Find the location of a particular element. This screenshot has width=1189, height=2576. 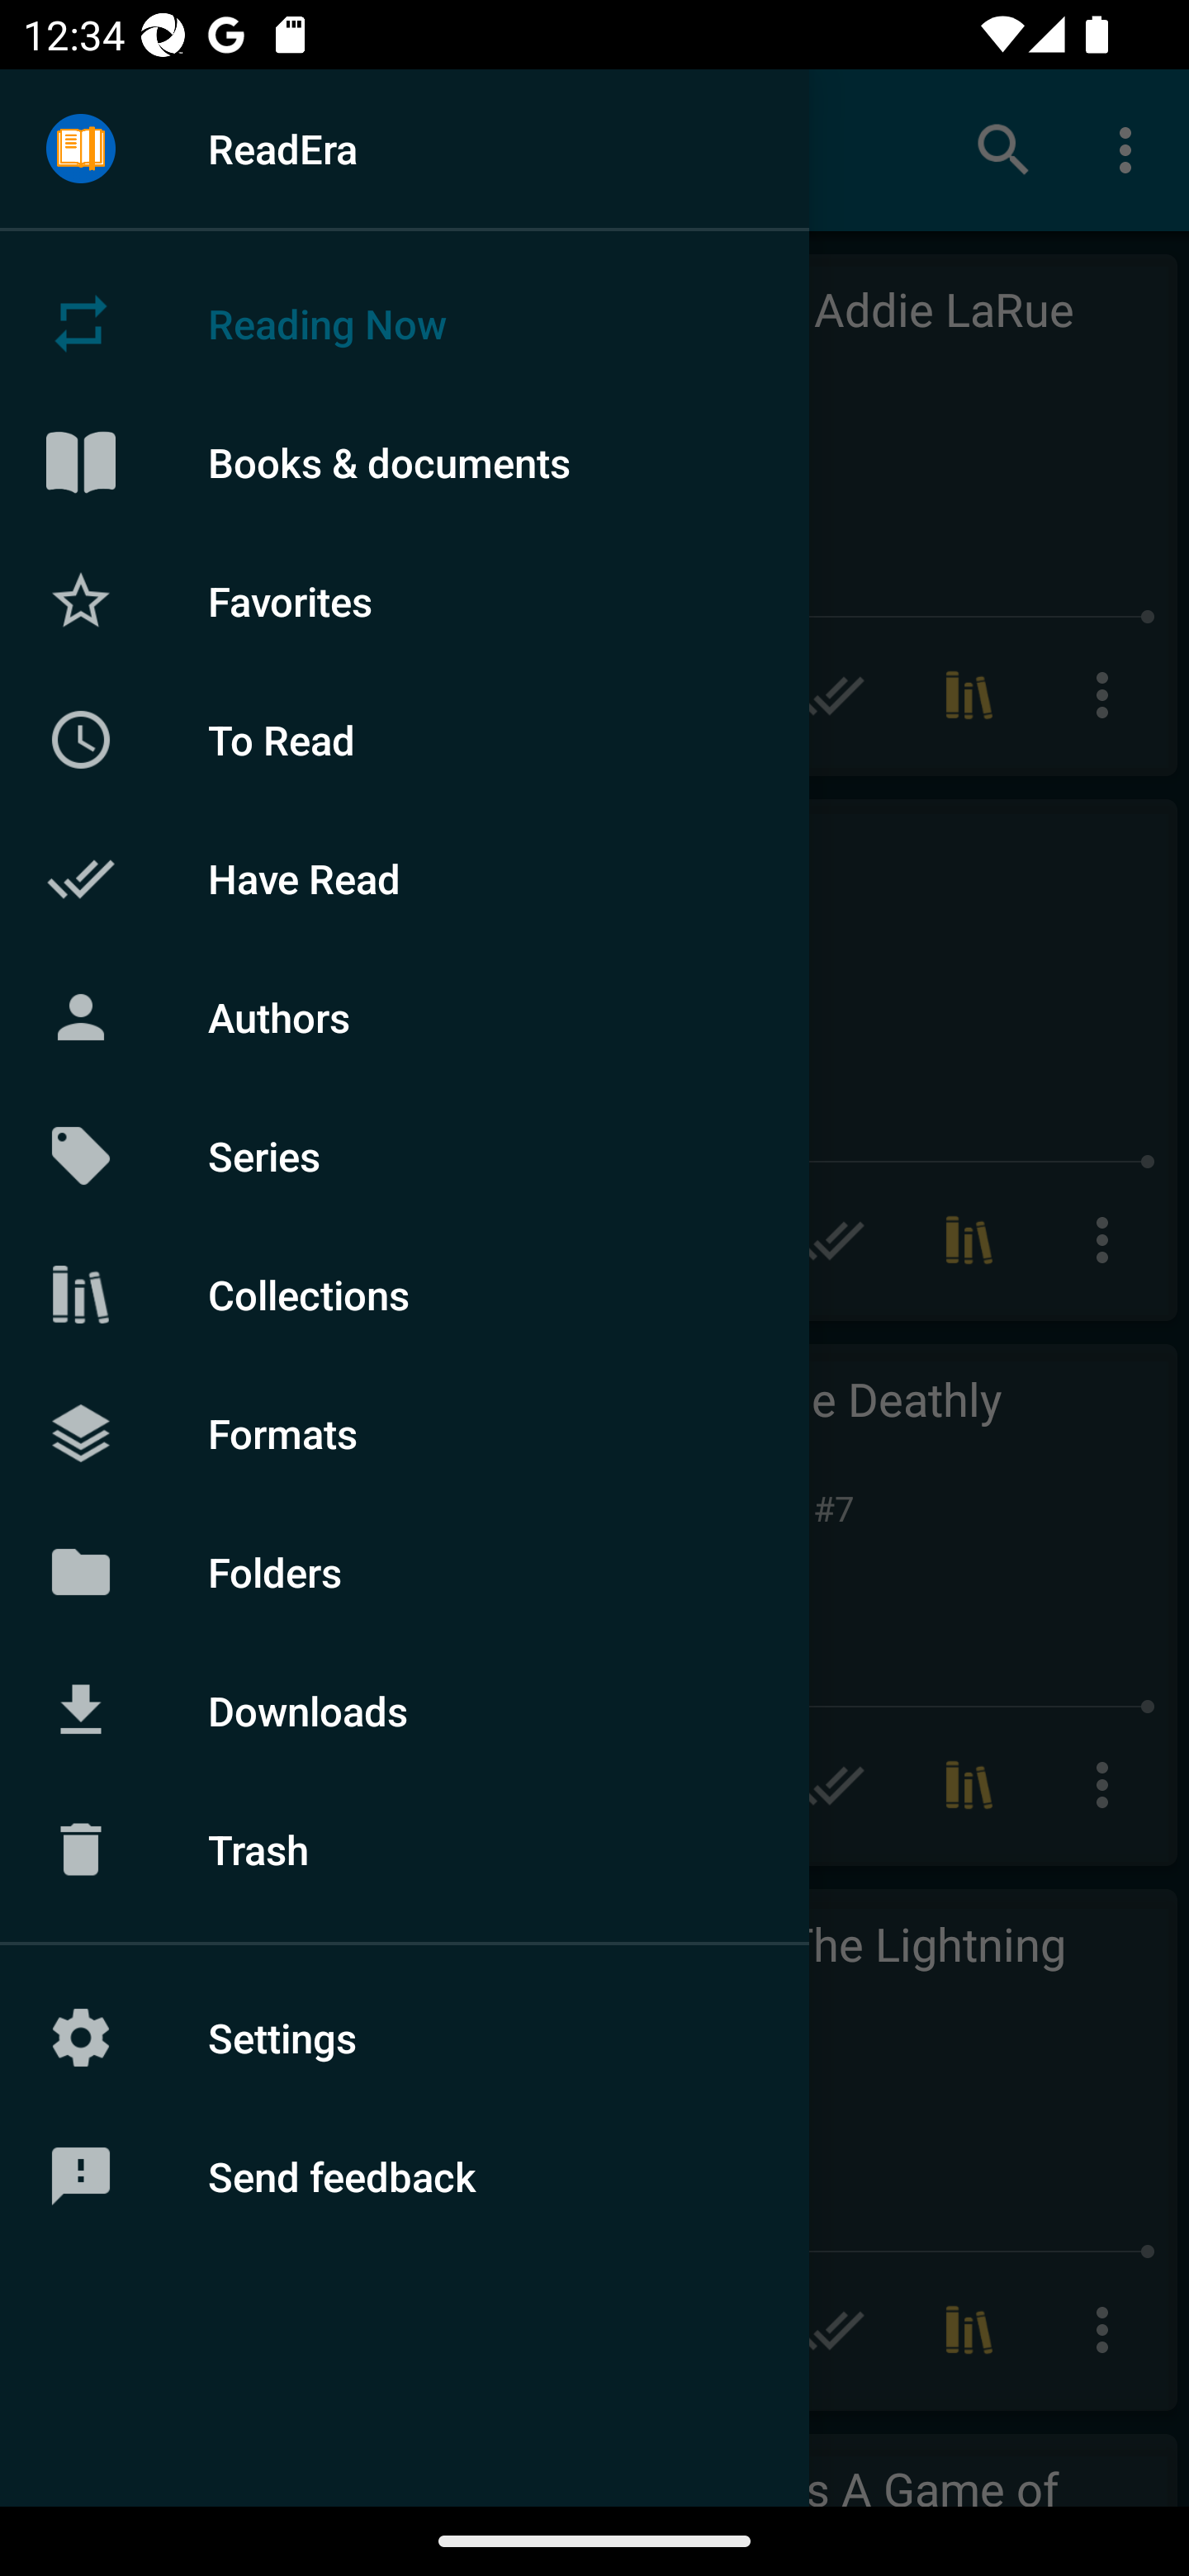

Reading Now is located at coordinates (405, 324).